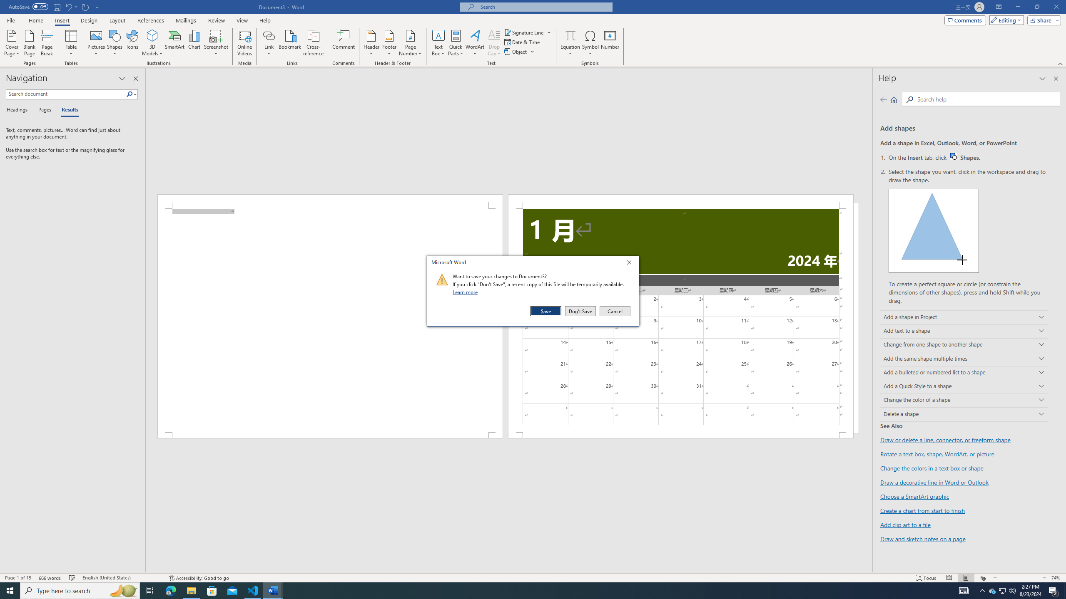  Describe the element at coordinates (983, 578) in the screenshot. I see `Web Layout` at that location.